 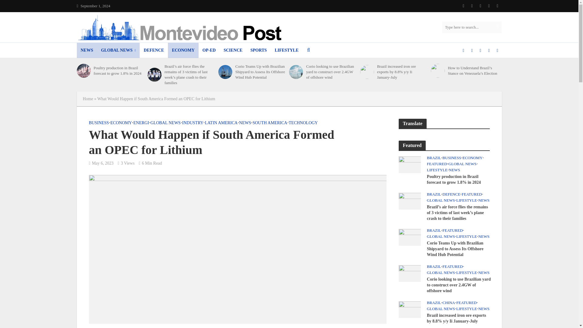 I want to click on NEWS, so click(x=86, y=50).